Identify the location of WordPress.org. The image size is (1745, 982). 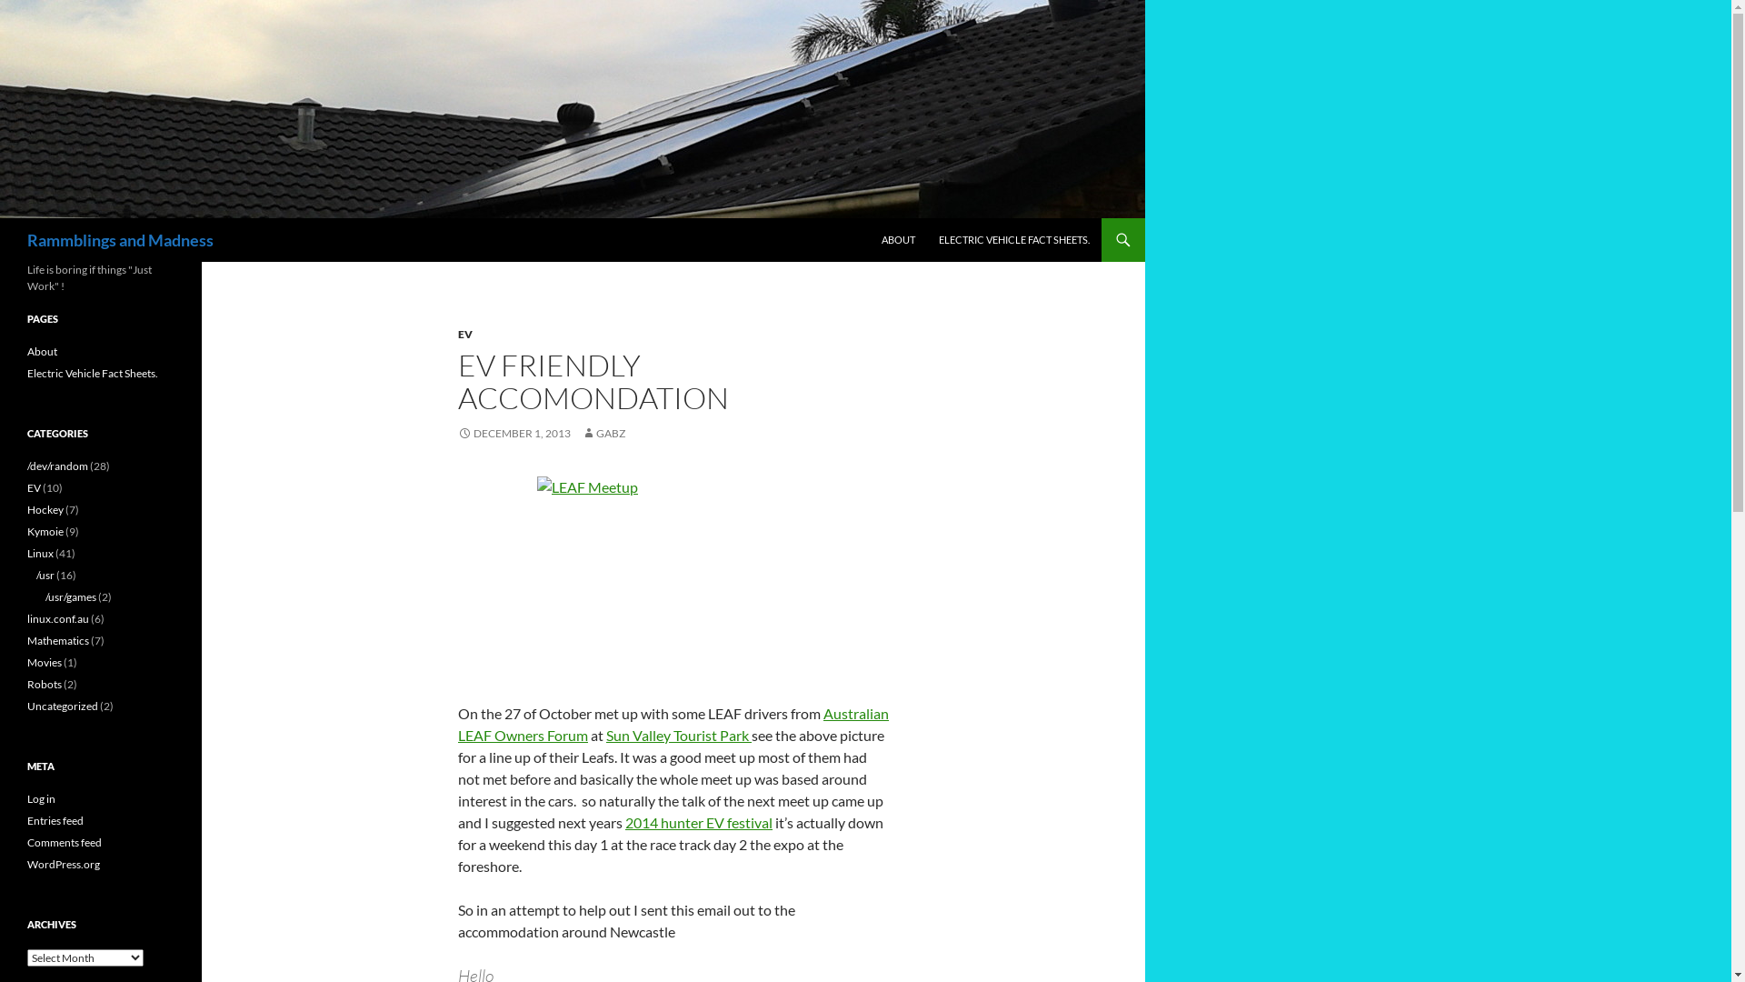
(64, 864).